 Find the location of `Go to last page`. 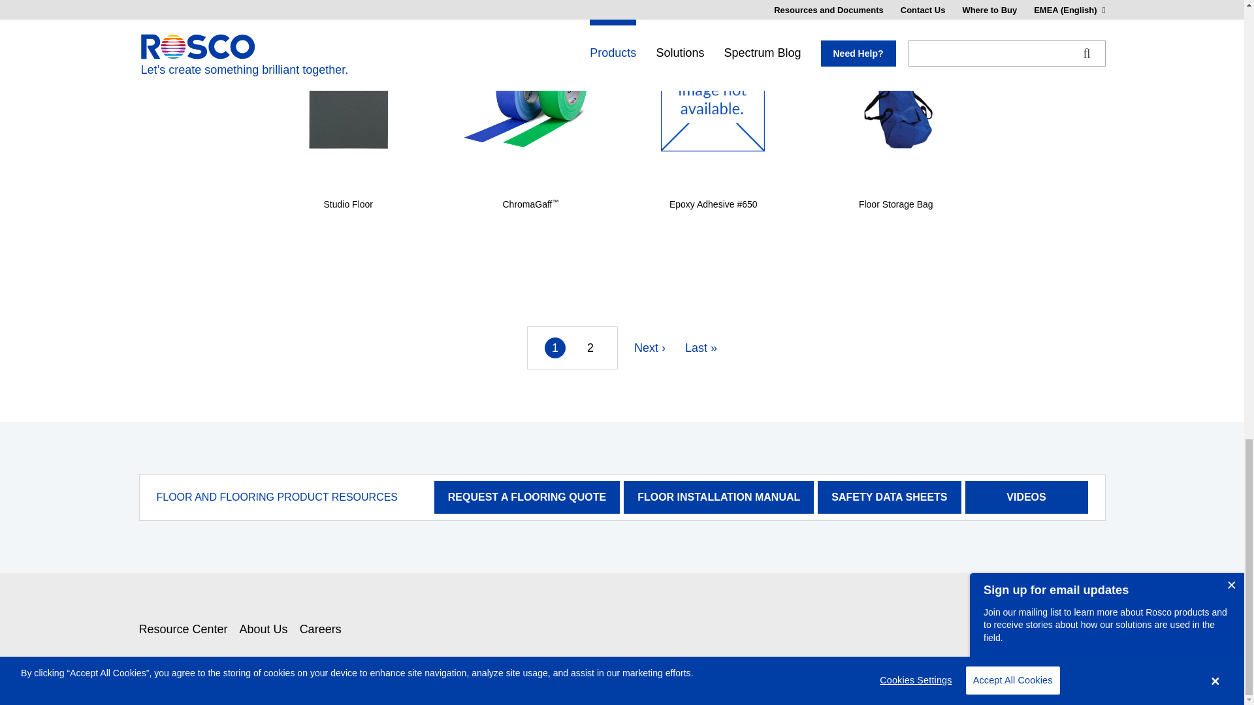

Go to last page is located at coordinates (701, 347).